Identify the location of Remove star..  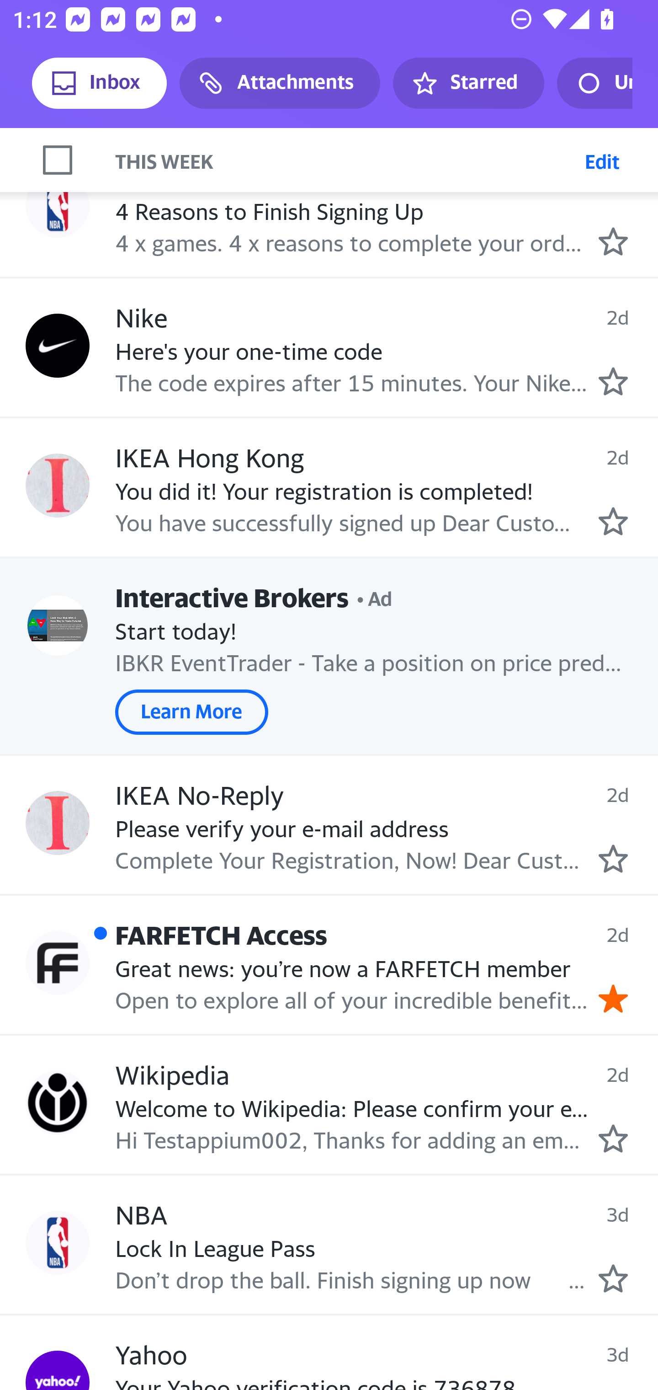
(613, 999).